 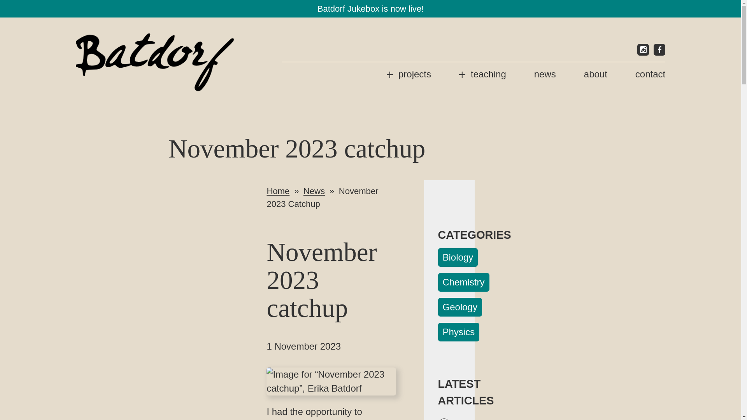 I want to click on Chemistry, so click(x=463, y=282).